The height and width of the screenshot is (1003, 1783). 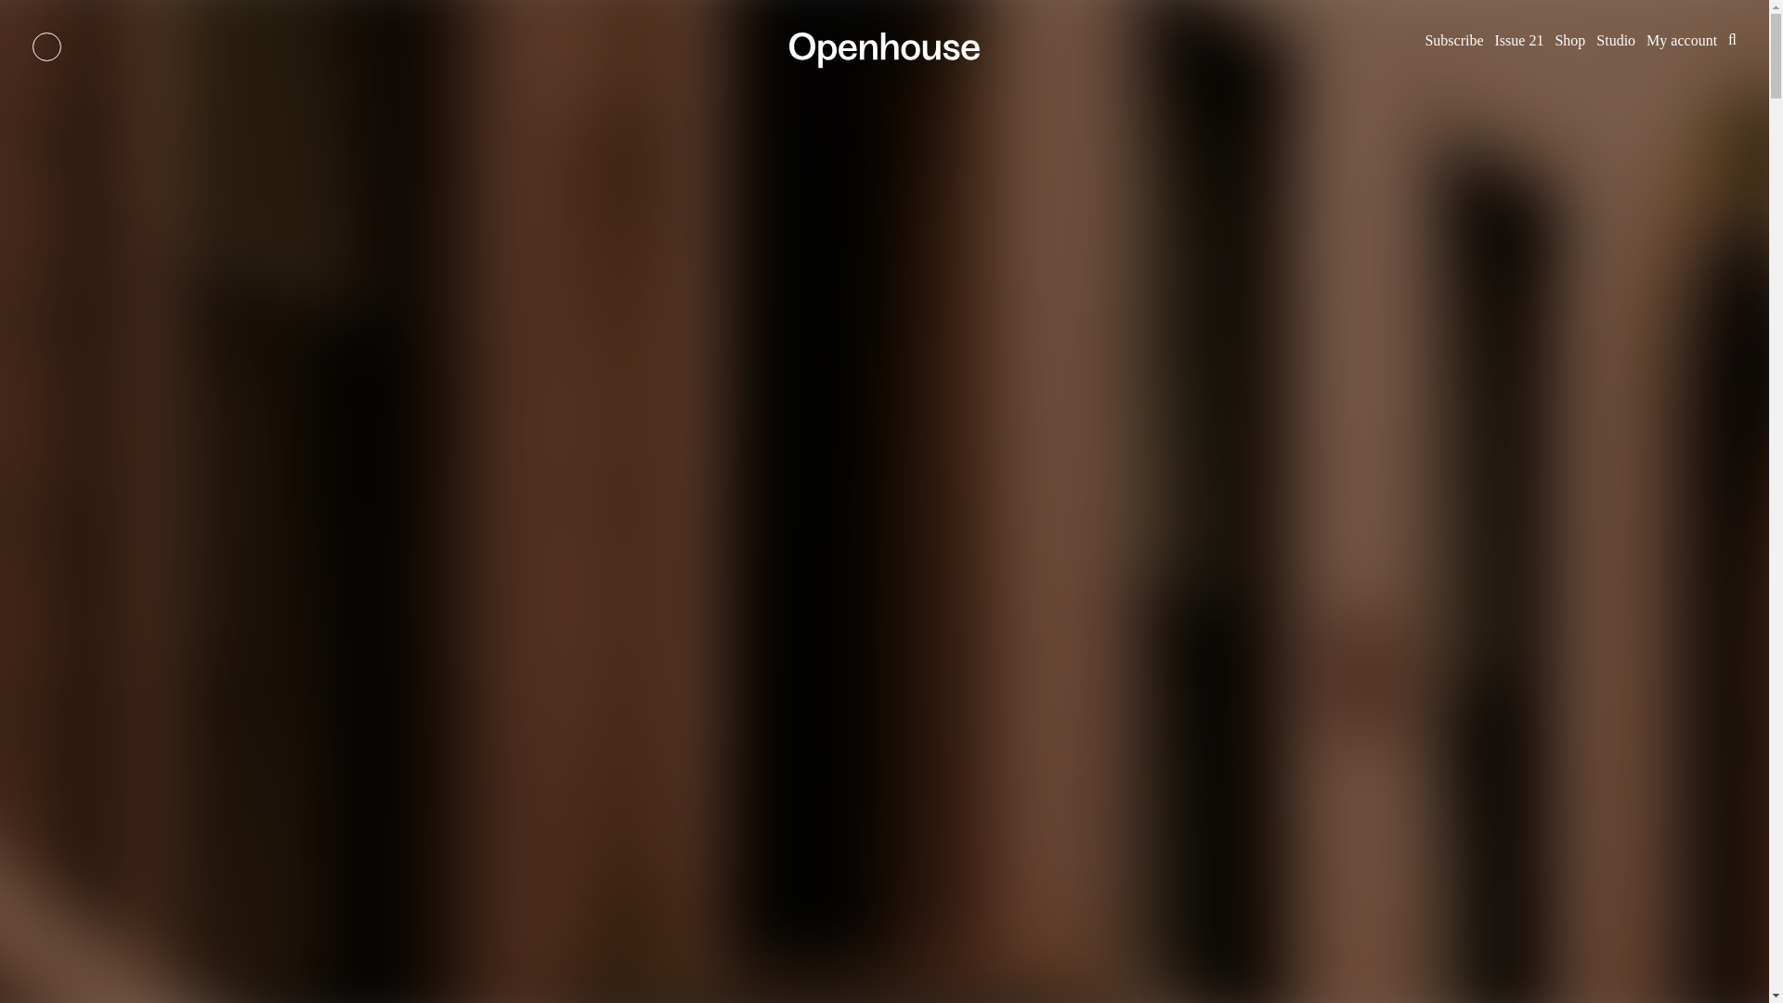 What do you see at coordinates (884, 63) in the screenshot?
I see `Created with Sketch.` at bounding box center [884, 63].